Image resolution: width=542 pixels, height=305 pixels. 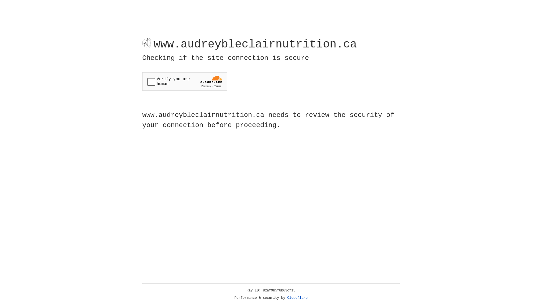 What do you see at coordinates (185, 81) in the screenshot?
I see `Widget containing a Cloudflare security challenge` at bounding box center [185, 81].